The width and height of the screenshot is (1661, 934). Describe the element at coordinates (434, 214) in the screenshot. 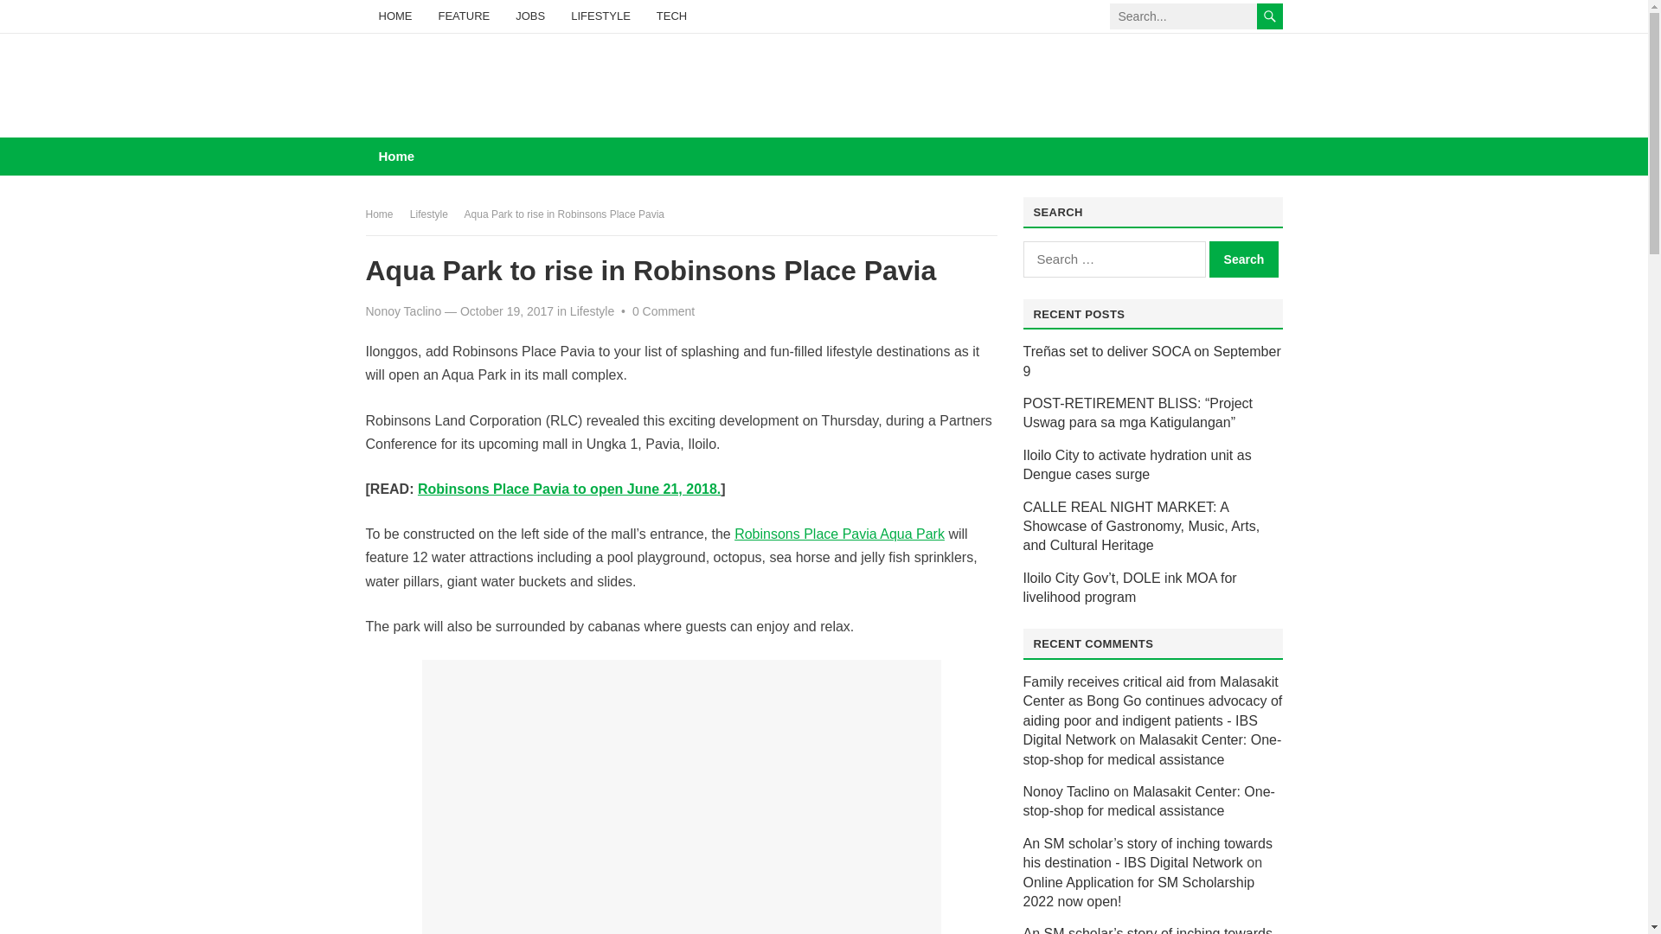

I see `Lifestyle` at that location.